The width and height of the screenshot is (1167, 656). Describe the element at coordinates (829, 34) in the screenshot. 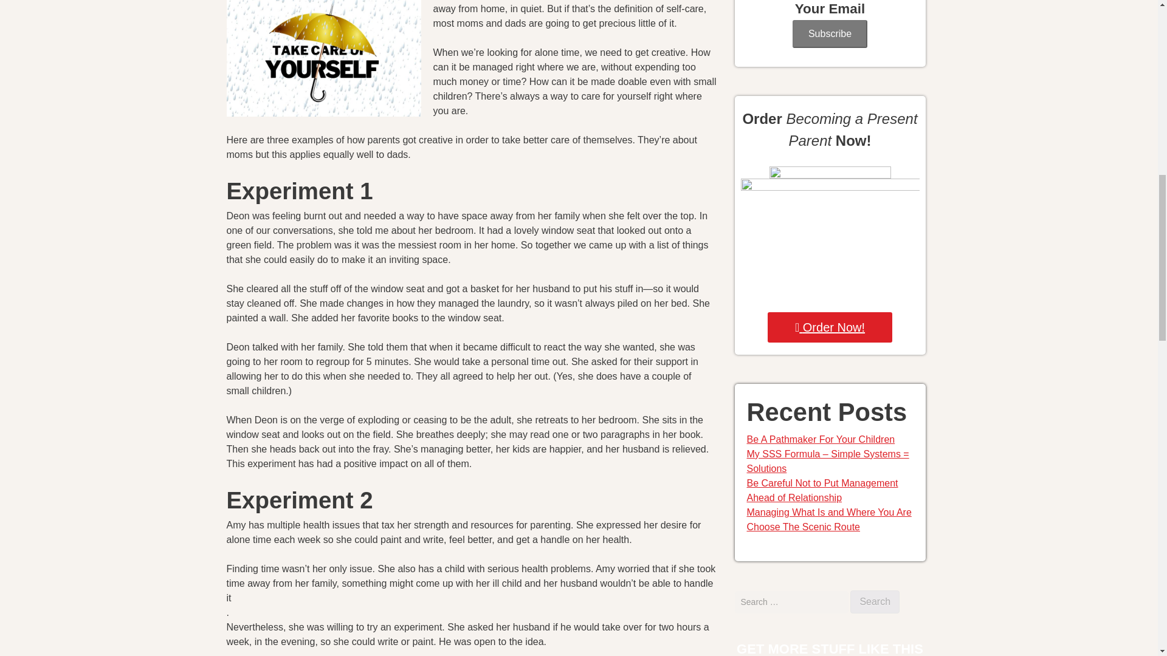

I see `Subscribe` at that location.